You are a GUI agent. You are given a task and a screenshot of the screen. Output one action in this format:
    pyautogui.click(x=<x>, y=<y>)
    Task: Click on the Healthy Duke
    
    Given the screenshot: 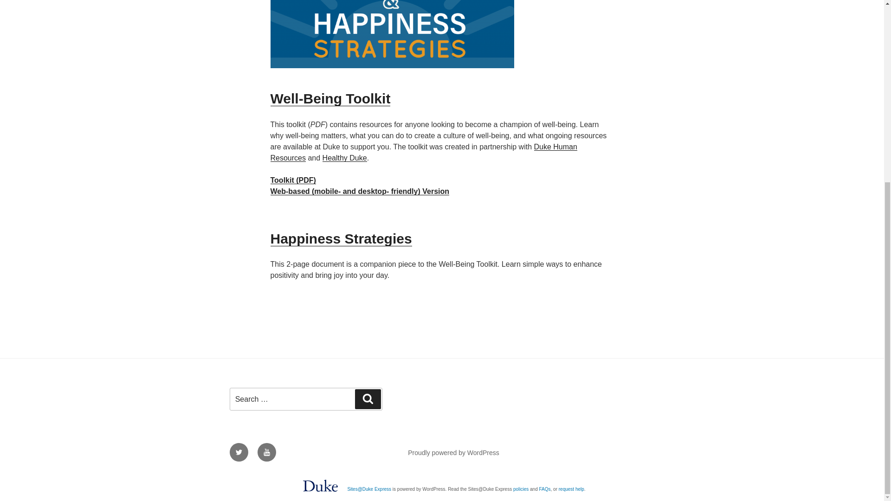 What is the action you would take?
    pyautogui.click(x=345, y=158)
    